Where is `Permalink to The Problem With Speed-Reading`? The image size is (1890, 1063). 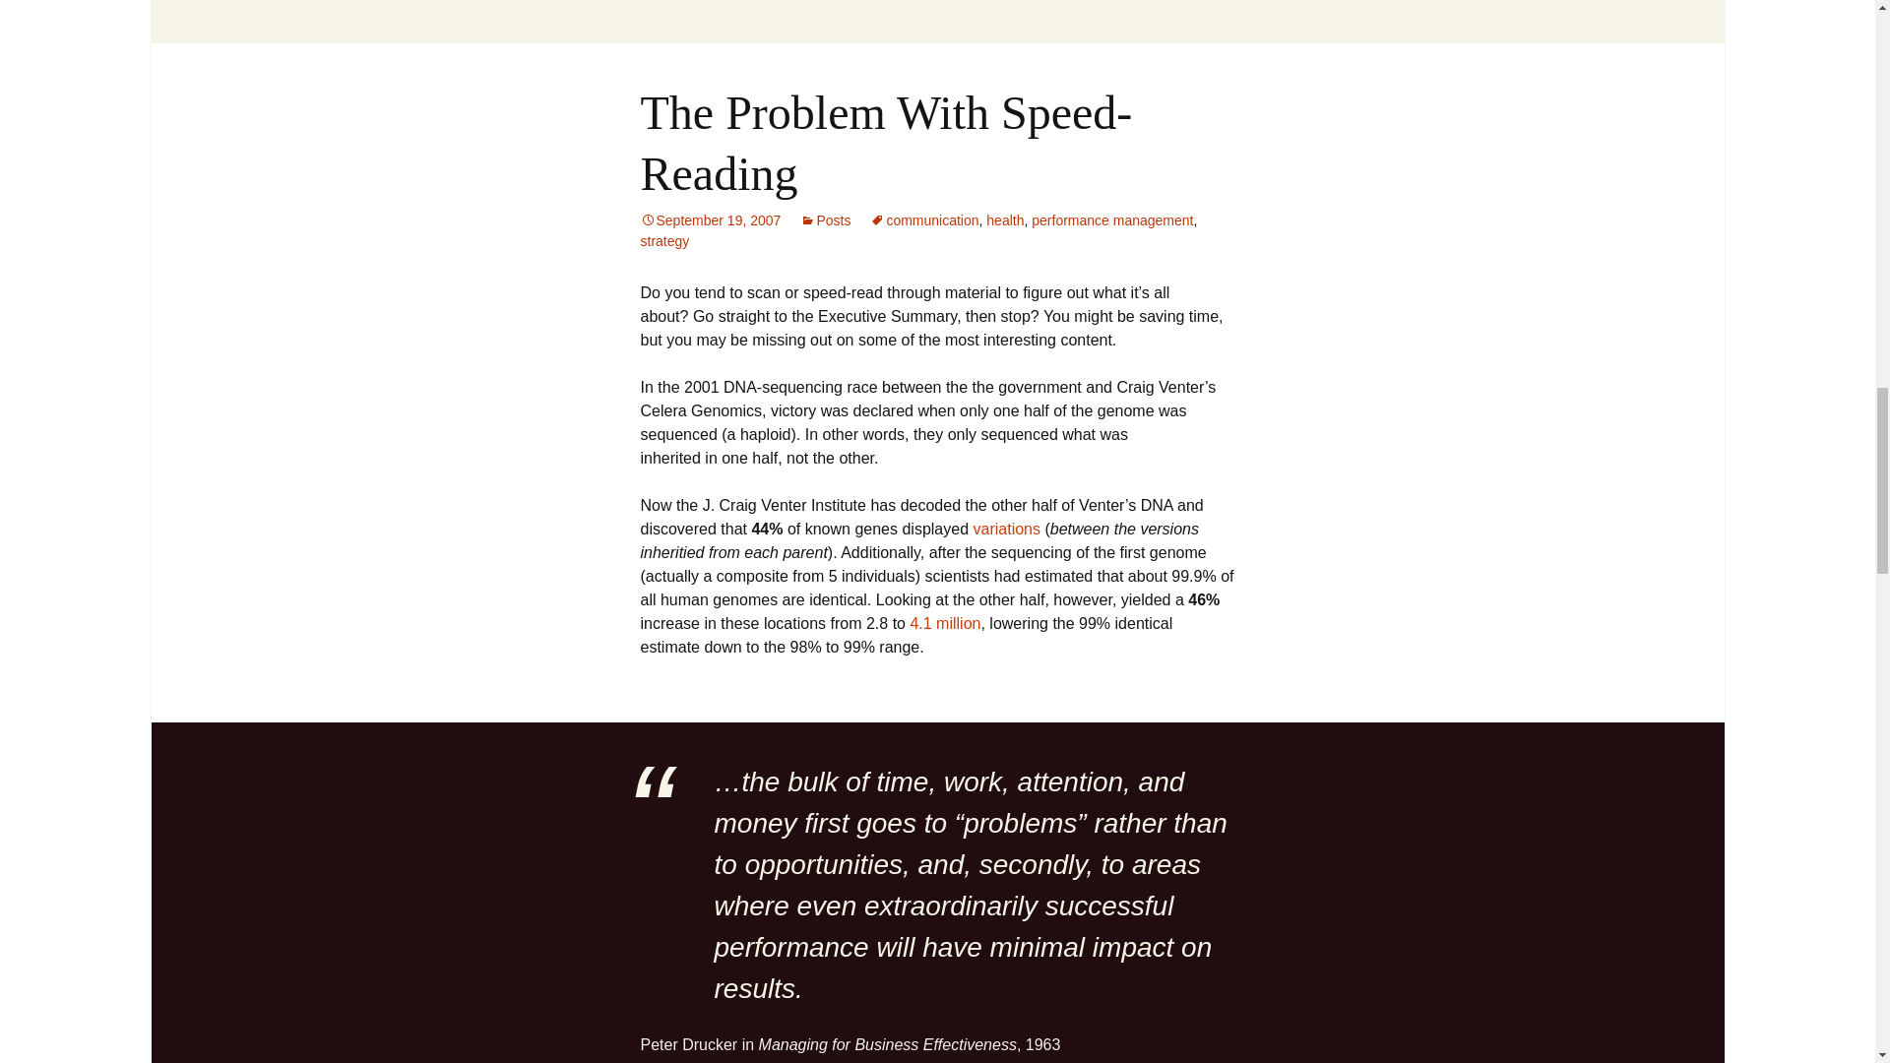
Permalink to The Problem With Speed-Reading is located at coordinates (710, 220).